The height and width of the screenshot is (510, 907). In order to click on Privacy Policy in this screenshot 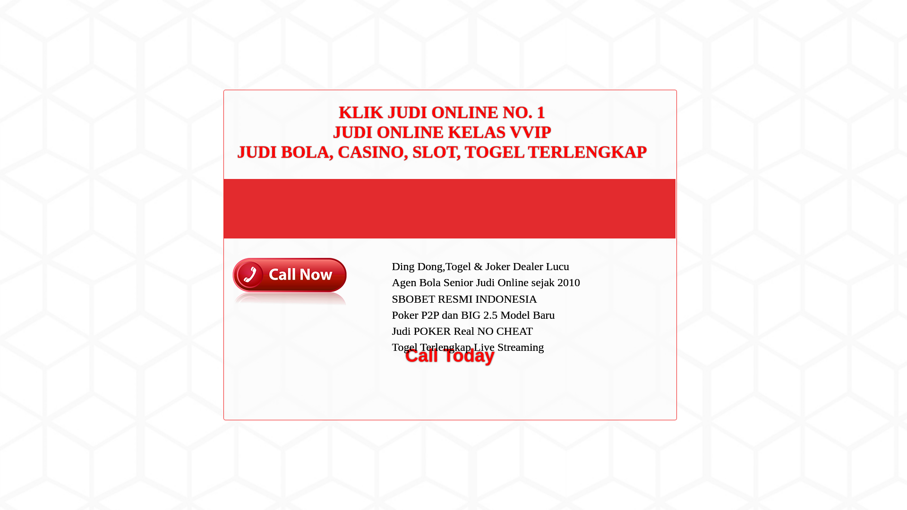, I will do `click(623, 191)`.